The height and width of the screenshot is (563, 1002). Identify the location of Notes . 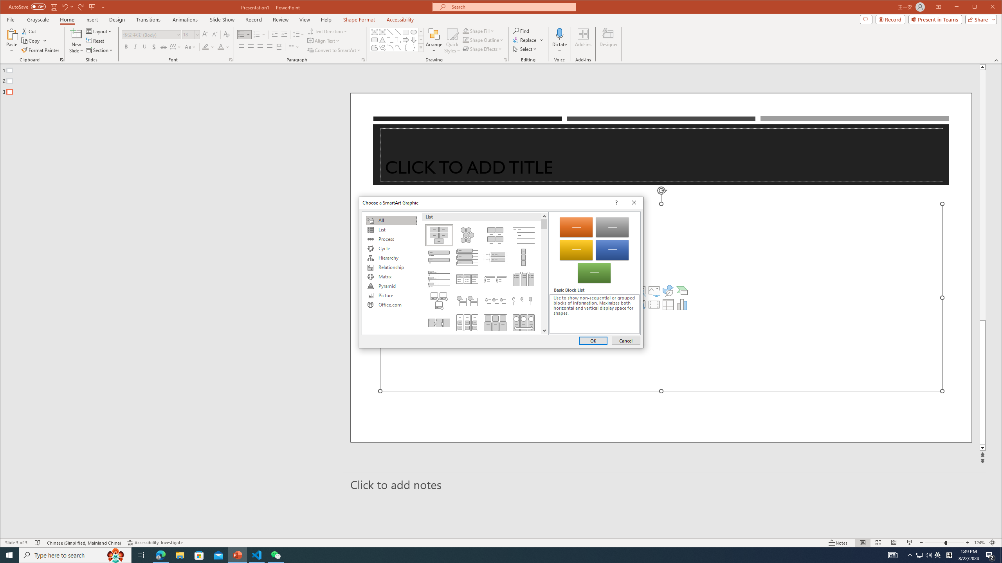
(838, 543).